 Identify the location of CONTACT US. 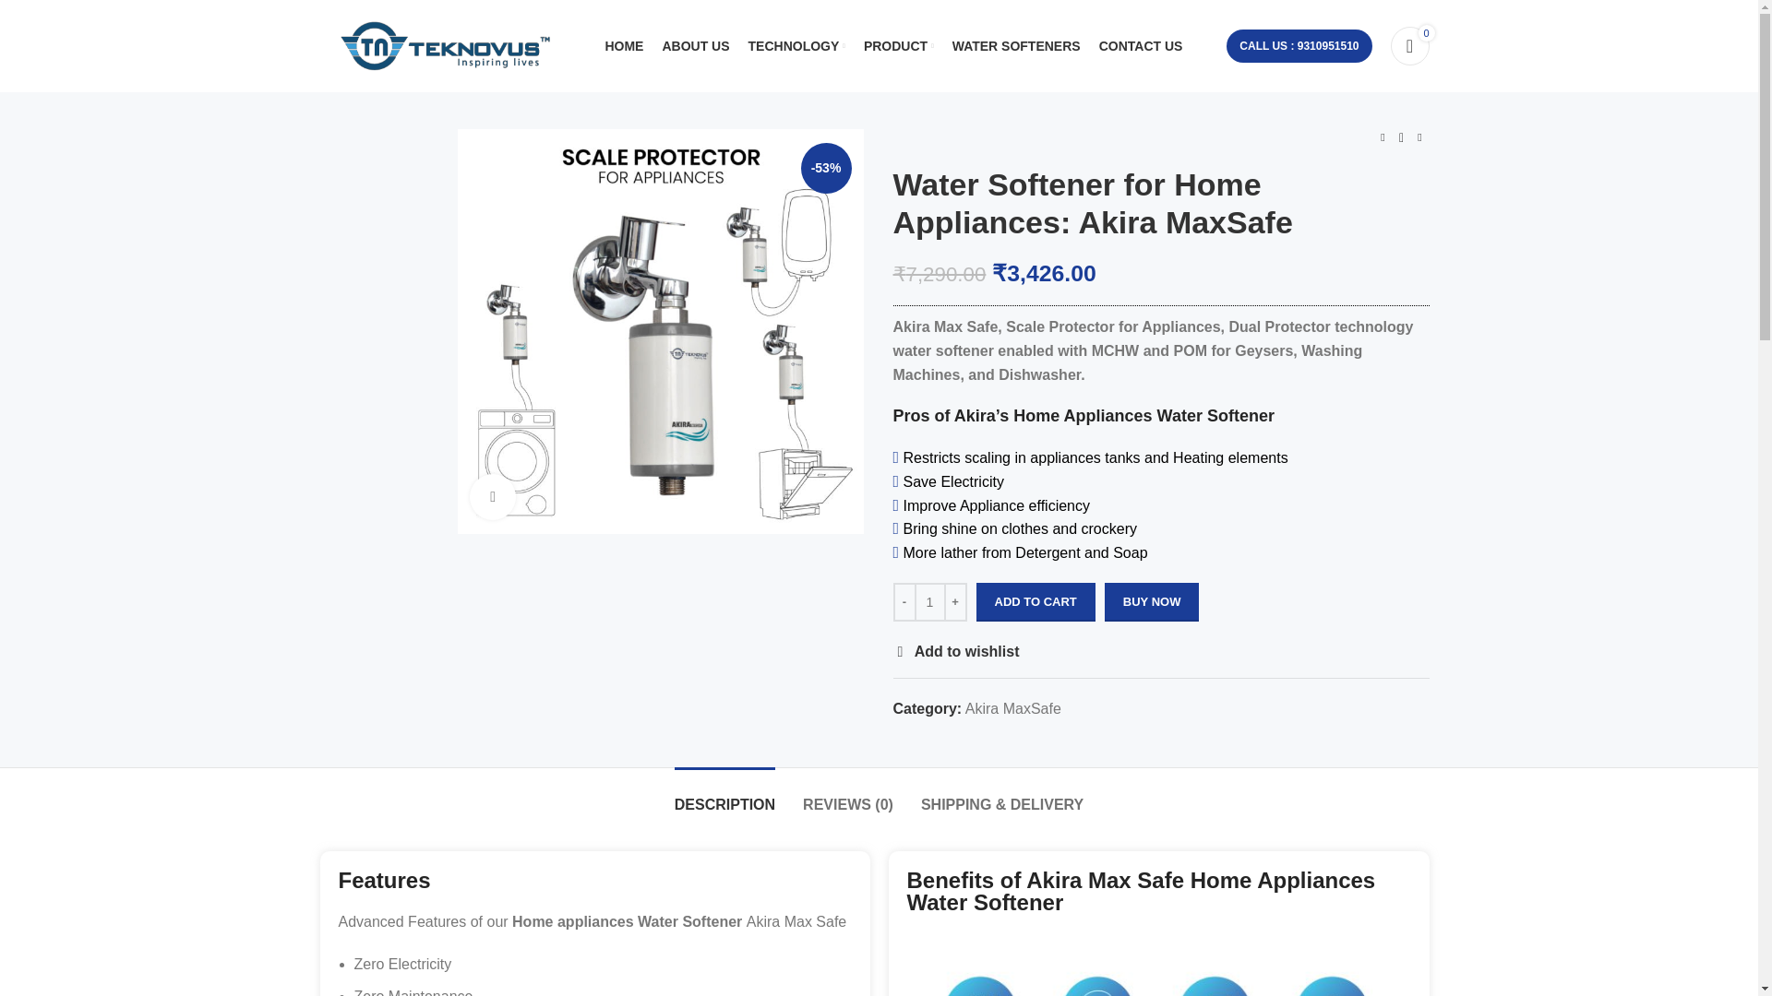
(1141, 46).